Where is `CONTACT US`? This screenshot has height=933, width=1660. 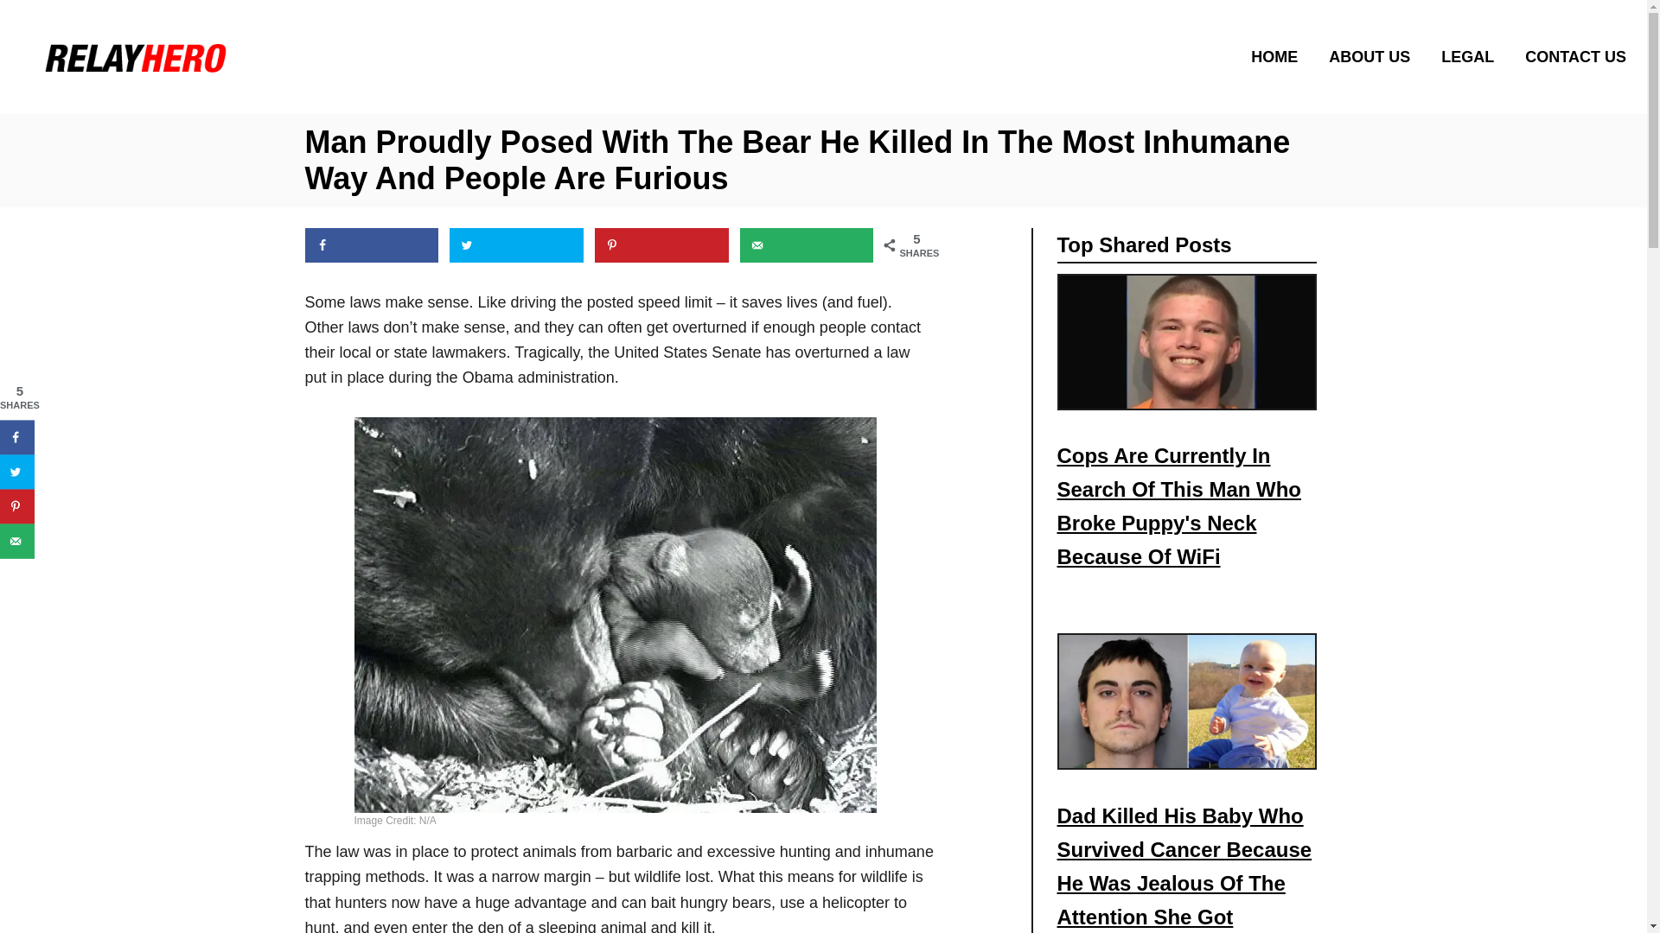
CONTACT US is located at coordinates (1570, 55).